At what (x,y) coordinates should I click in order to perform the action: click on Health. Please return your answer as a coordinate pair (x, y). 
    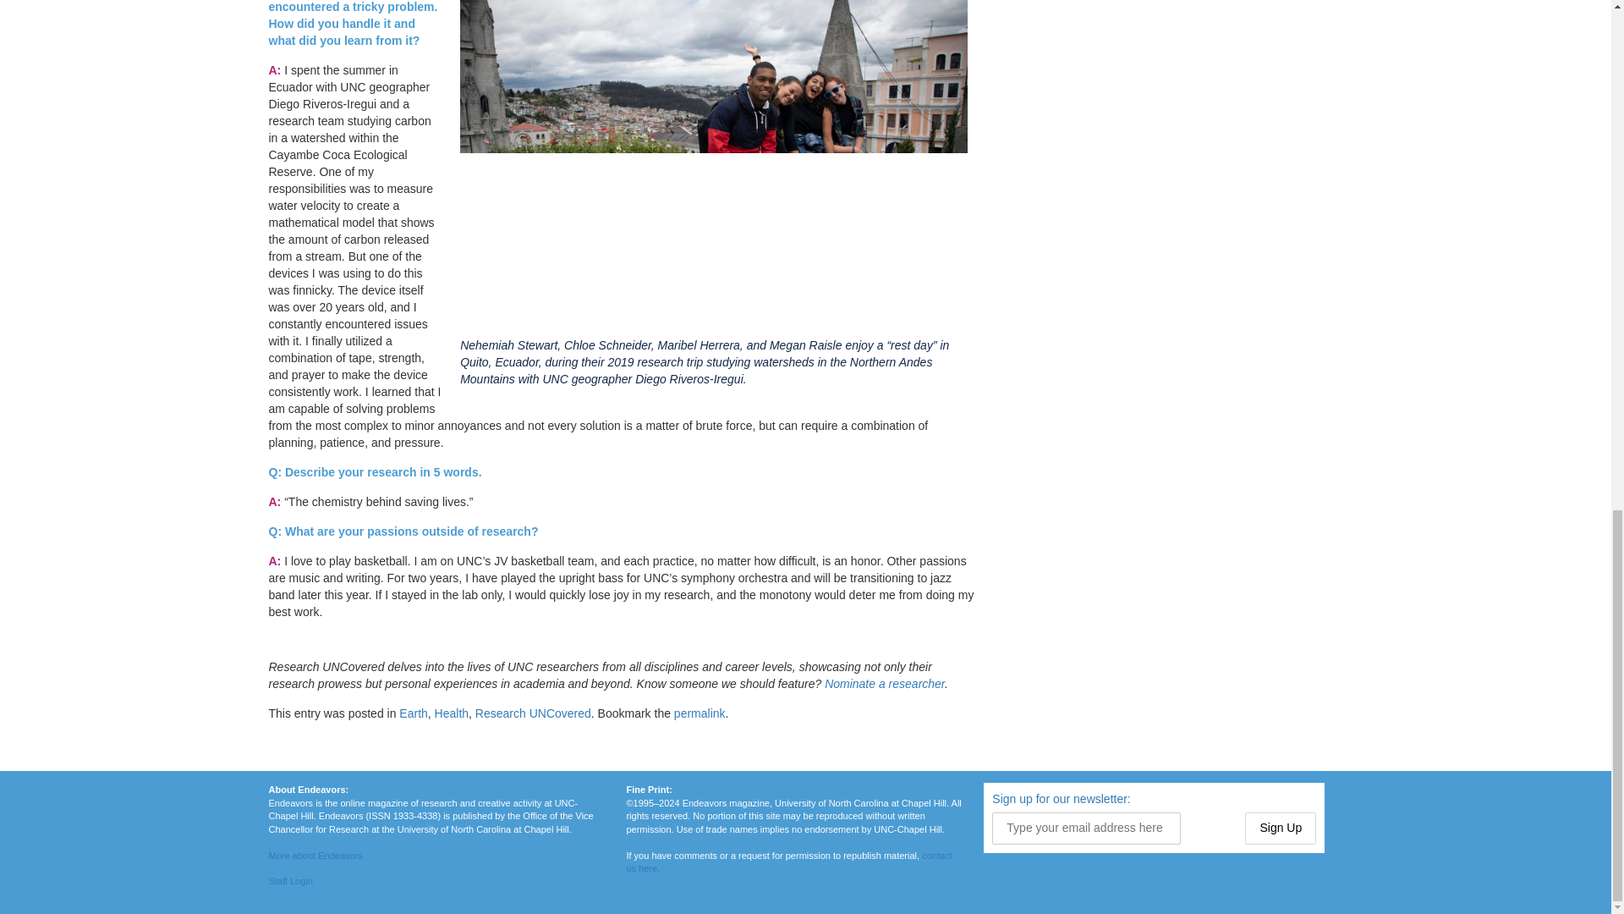
    Looking at the image, I should click on (452, 713).